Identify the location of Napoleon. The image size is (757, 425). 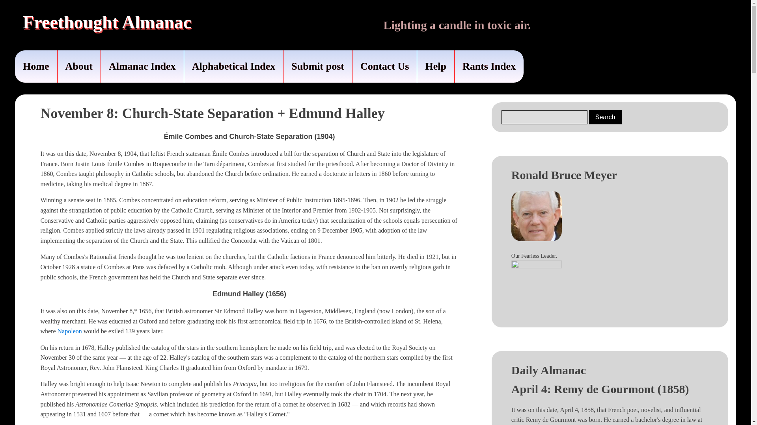
(69, 331).